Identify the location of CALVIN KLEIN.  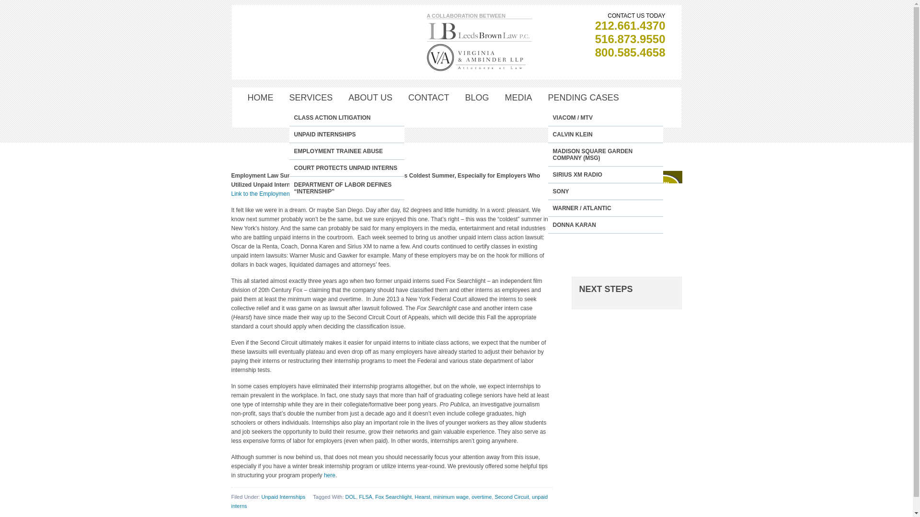
(606, 134).